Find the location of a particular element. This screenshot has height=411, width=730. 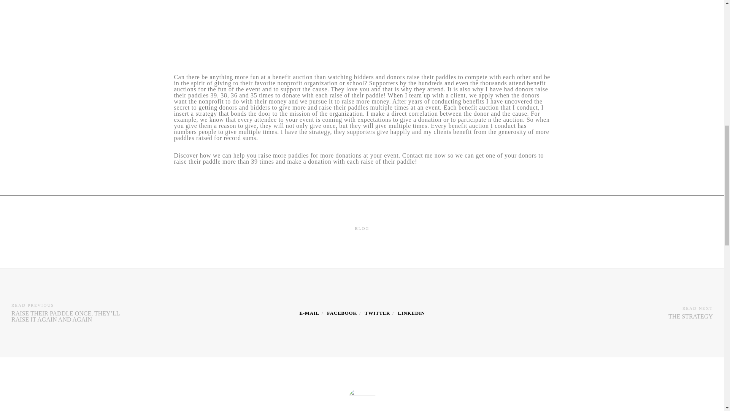

TWITTER is located at coordinates (377, 313).